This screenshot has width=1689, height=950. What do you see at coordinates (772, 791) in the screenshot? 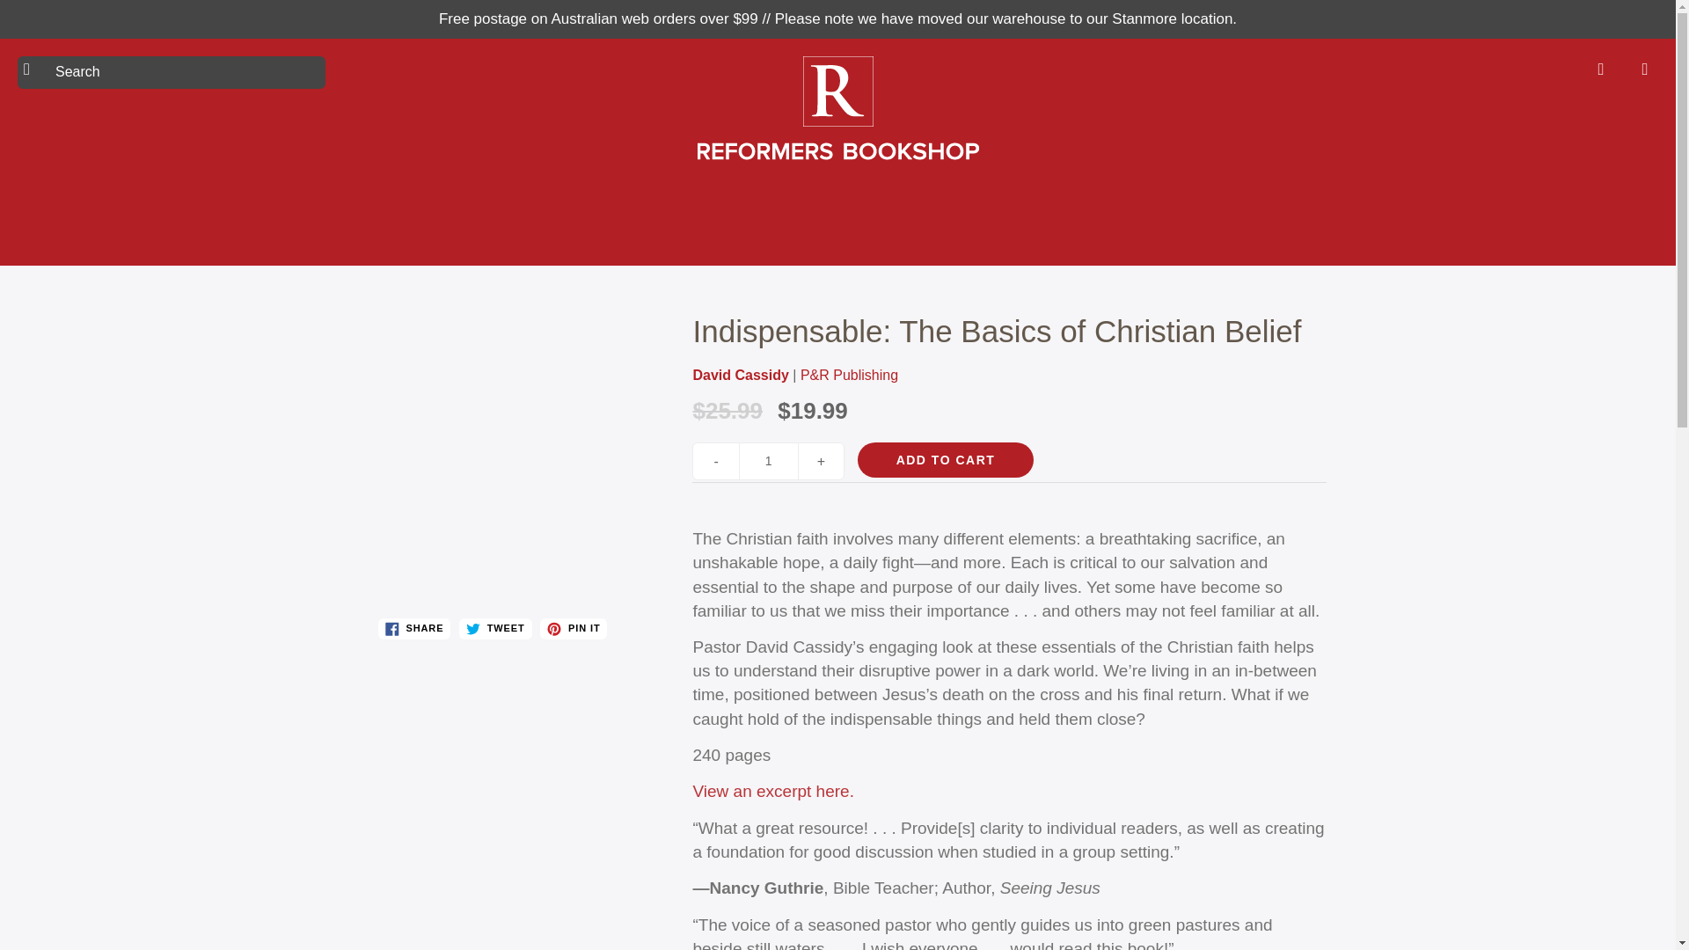
I see `Excerpt` at bounding box center [772, 791].